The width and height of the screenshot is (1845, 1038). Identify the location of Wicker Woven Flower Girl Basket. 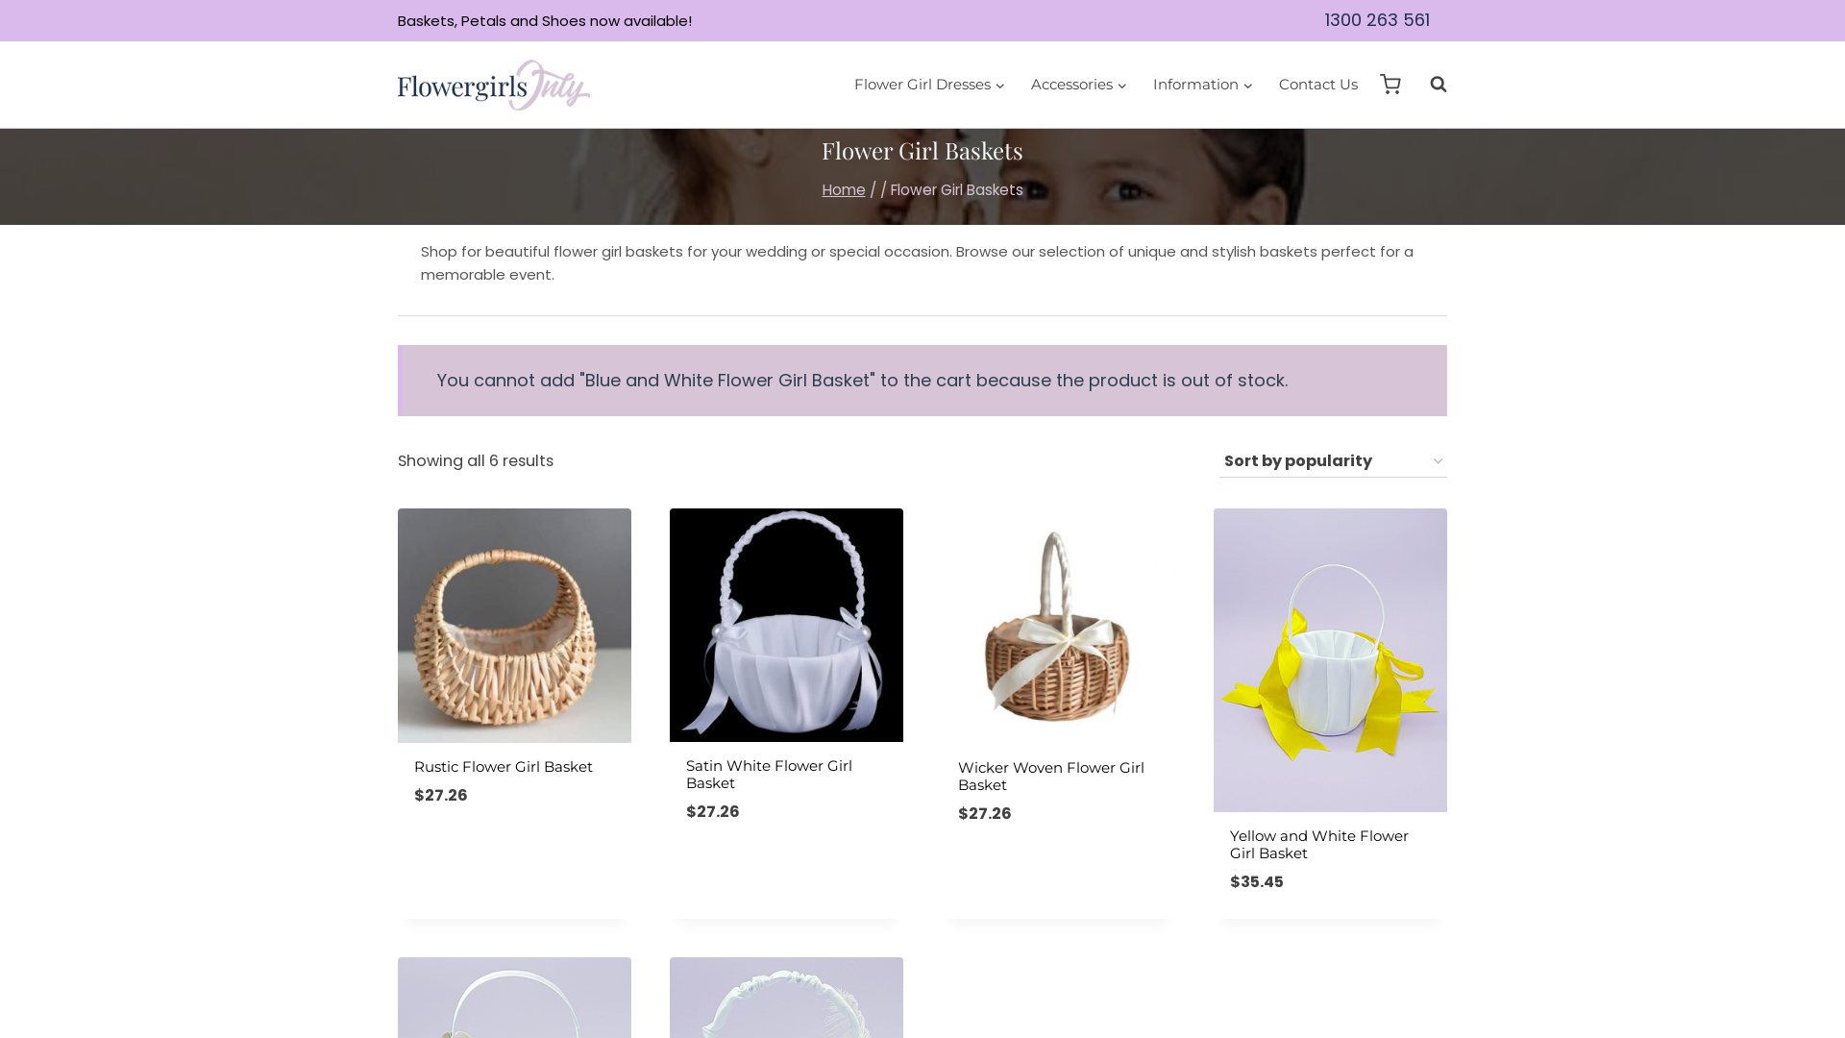
(1051, 777).